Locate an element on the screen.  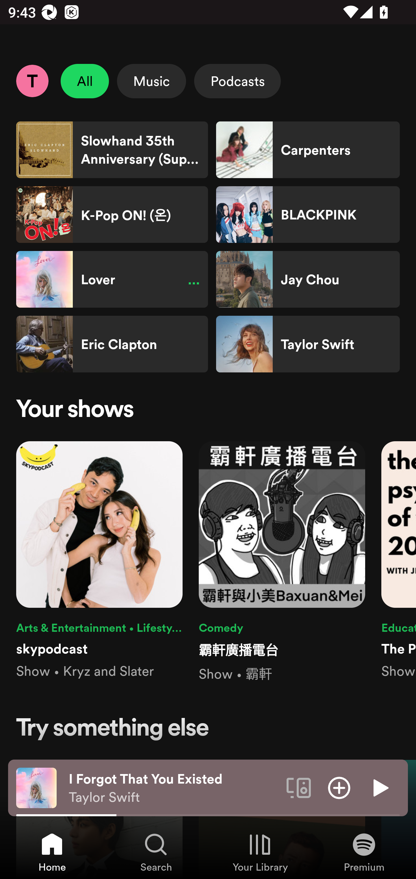
The cover art of the currently playing track is located at coordinates (36, 787).